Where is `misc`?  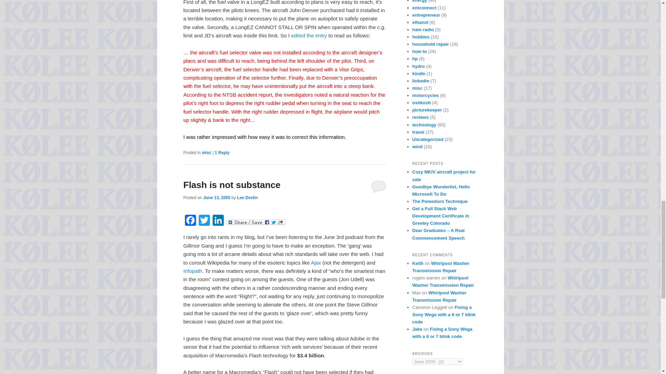
misc is located at coordinates (206, 153).